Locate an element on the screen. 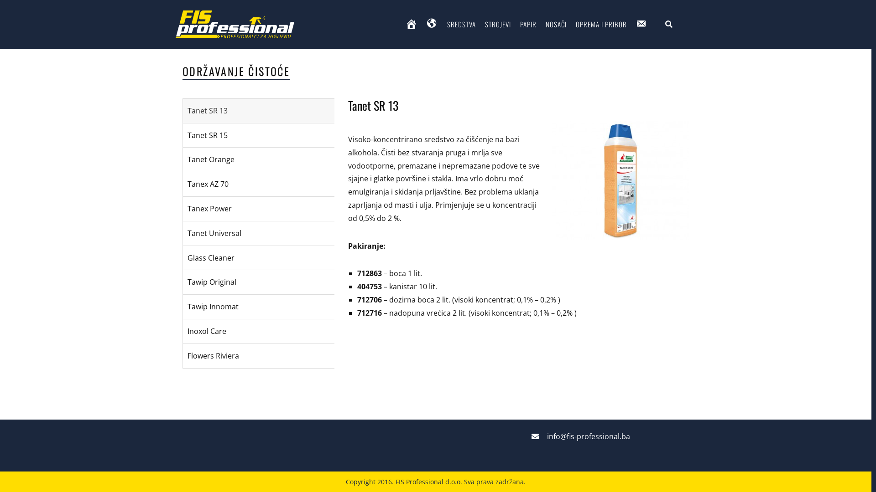 Image resolution: width=876 pixels, height=492 pixels. Inoxol Care is located at coordinates (259, 332).